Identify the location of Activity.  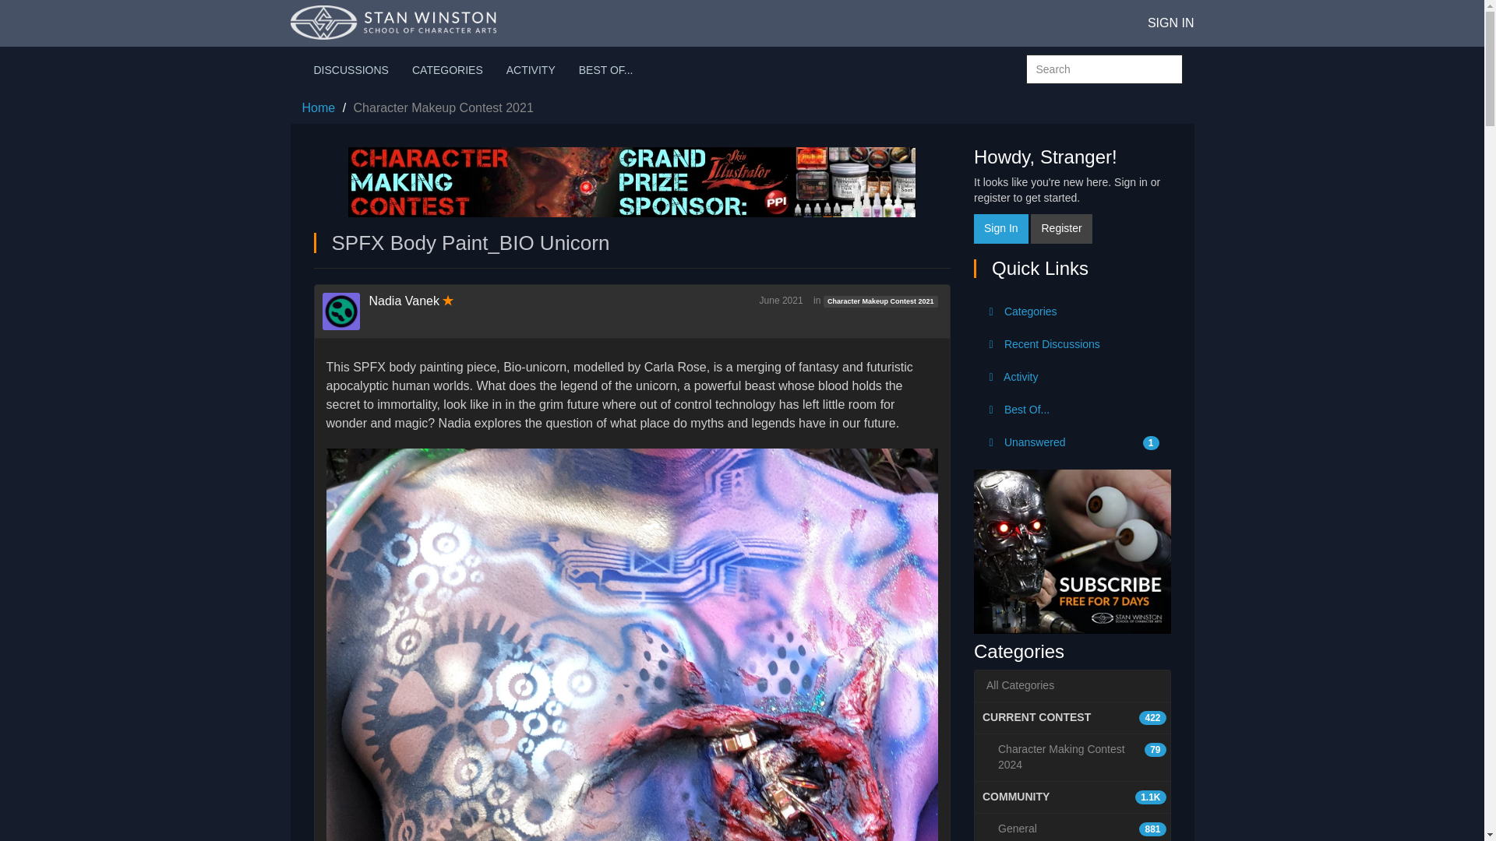
(1072, 345).